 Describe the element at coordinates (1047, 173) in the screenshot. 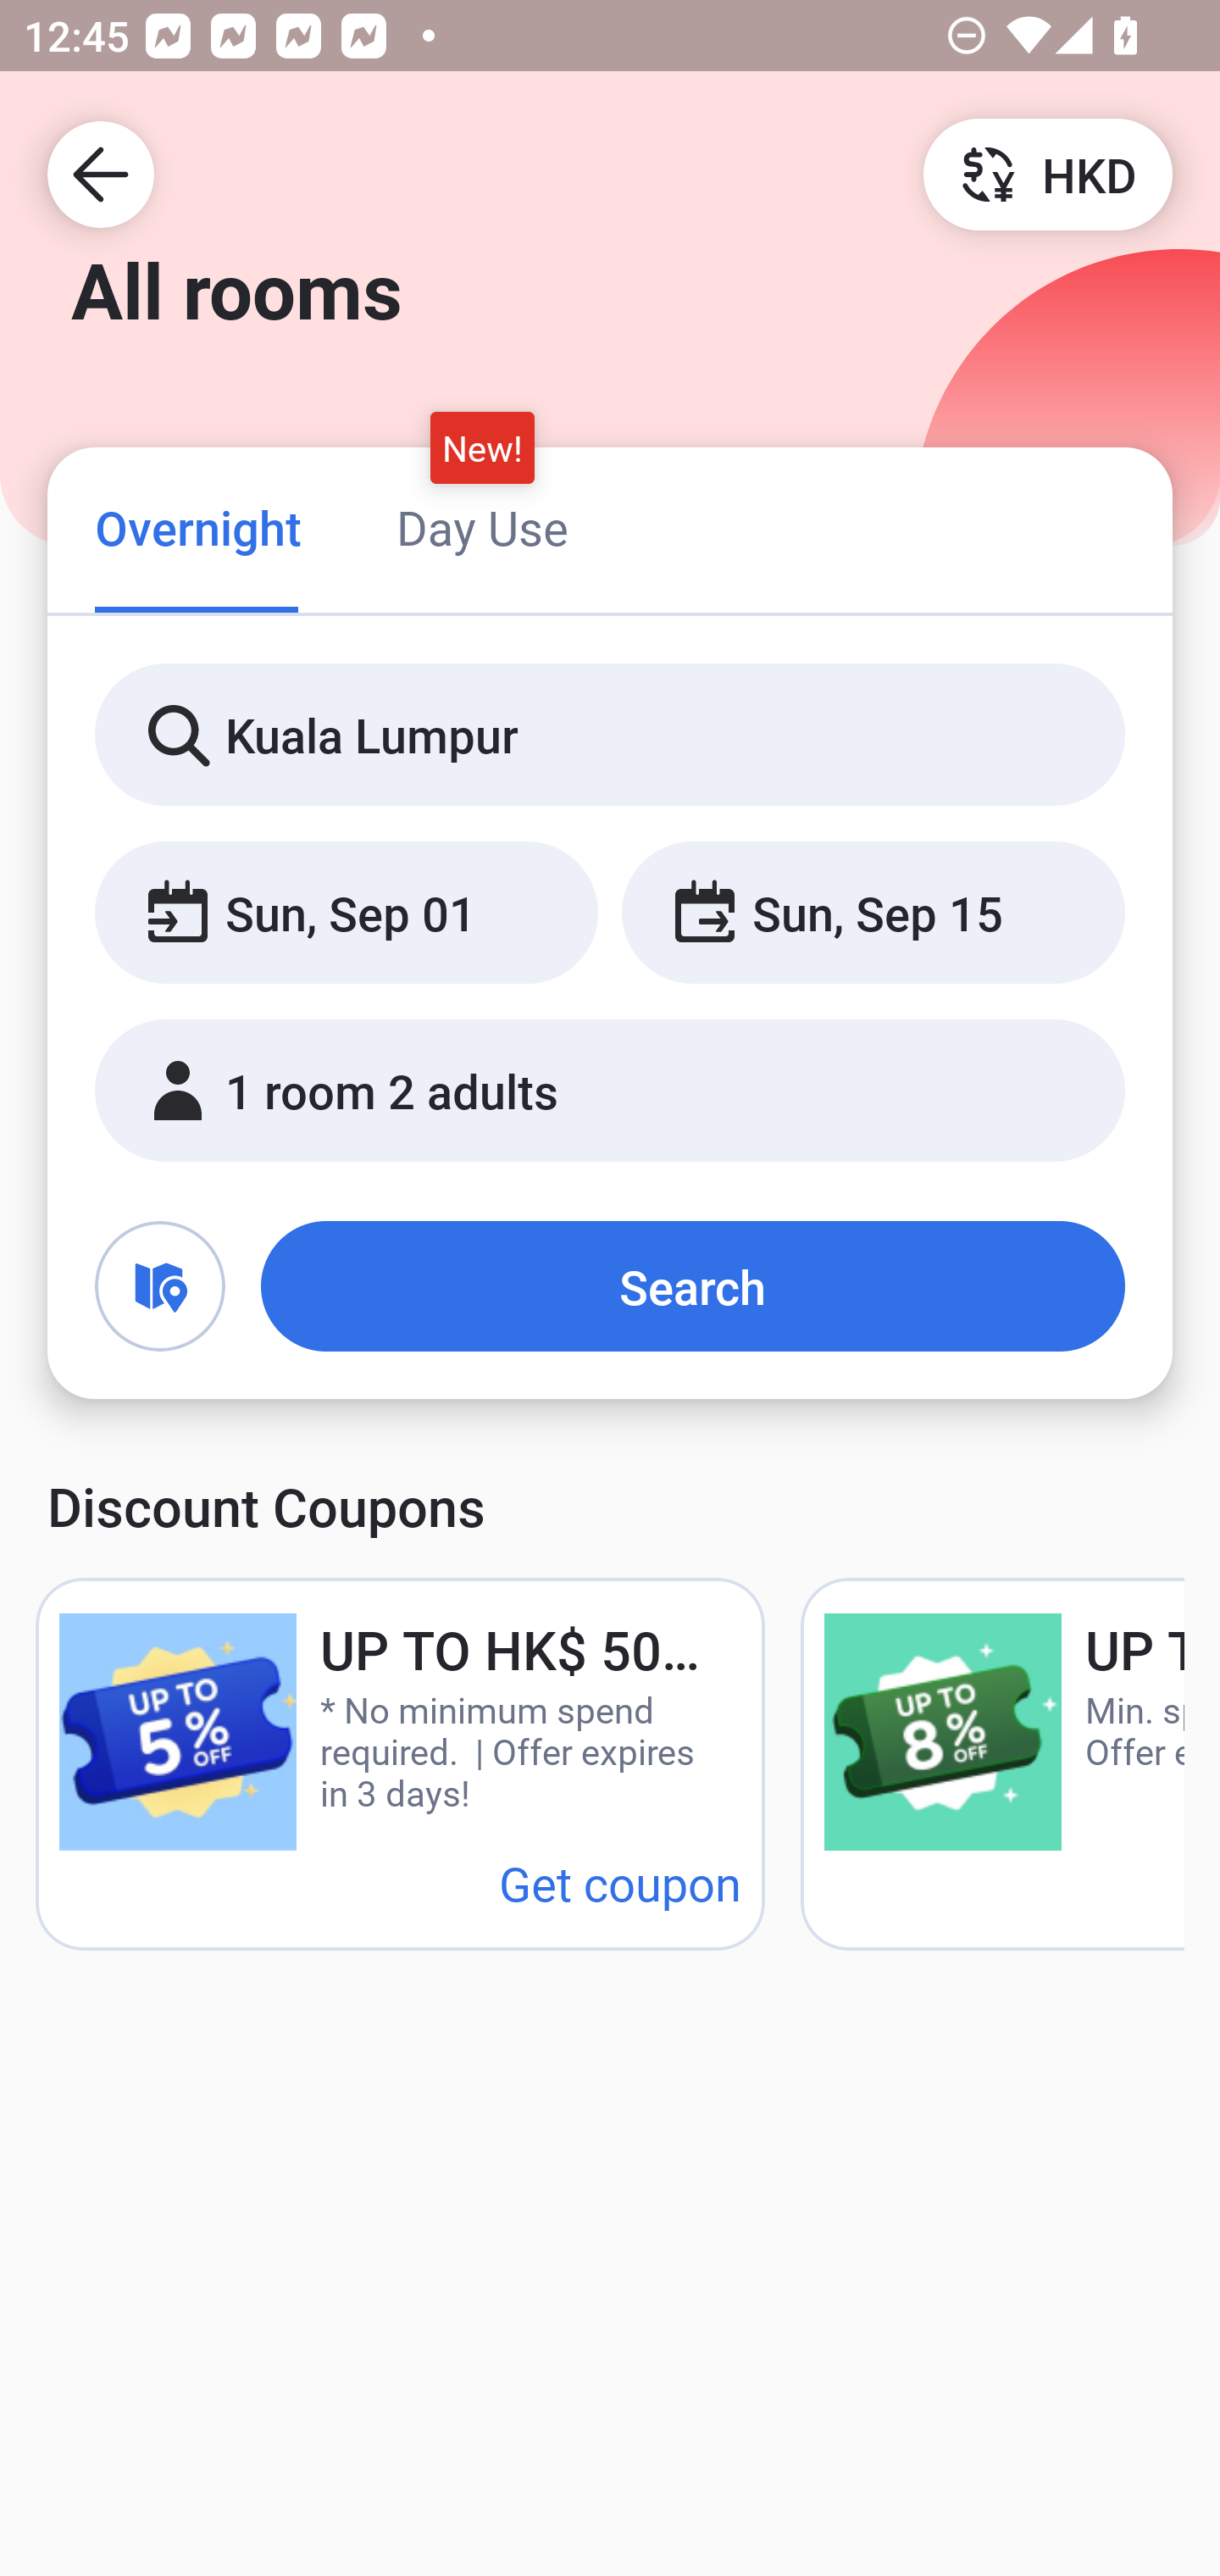

I see `HKD` at that location.